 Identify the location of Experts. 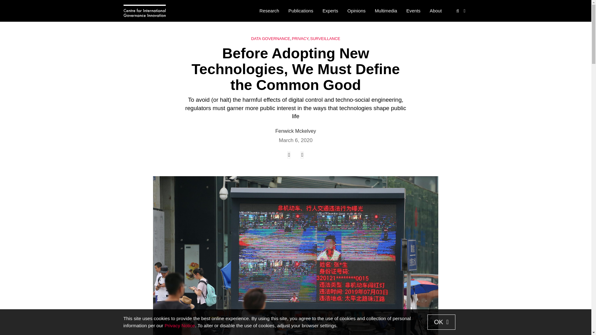
(330, 11).